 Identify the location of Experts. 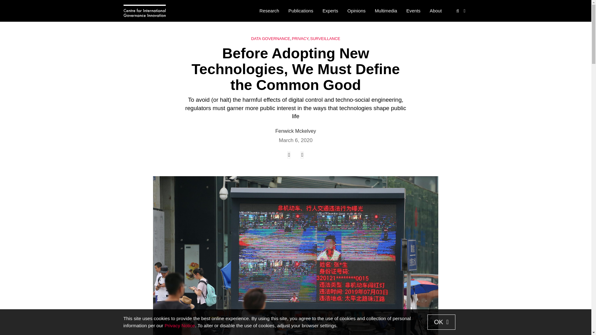
(330, 11).